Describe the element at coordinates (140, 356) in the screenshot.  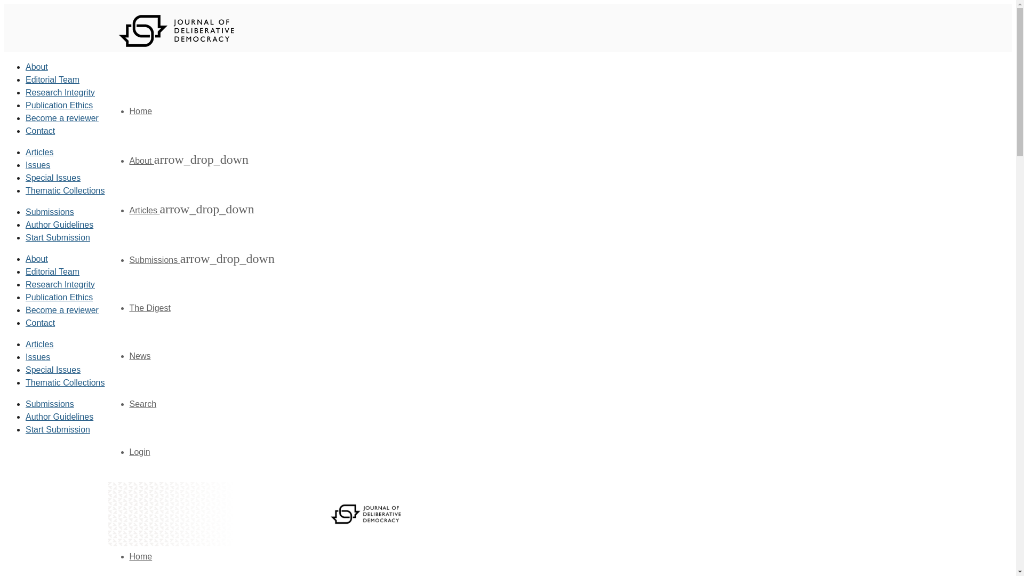
I see `News` at that location.